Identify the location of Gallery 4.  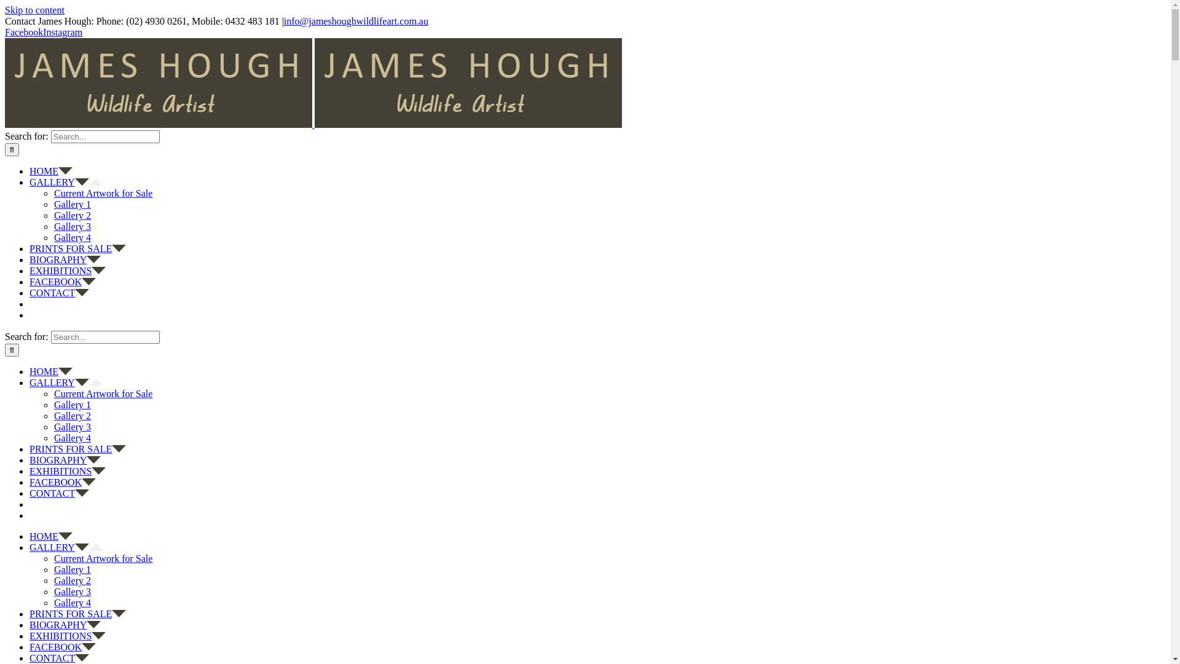
(73, 237).